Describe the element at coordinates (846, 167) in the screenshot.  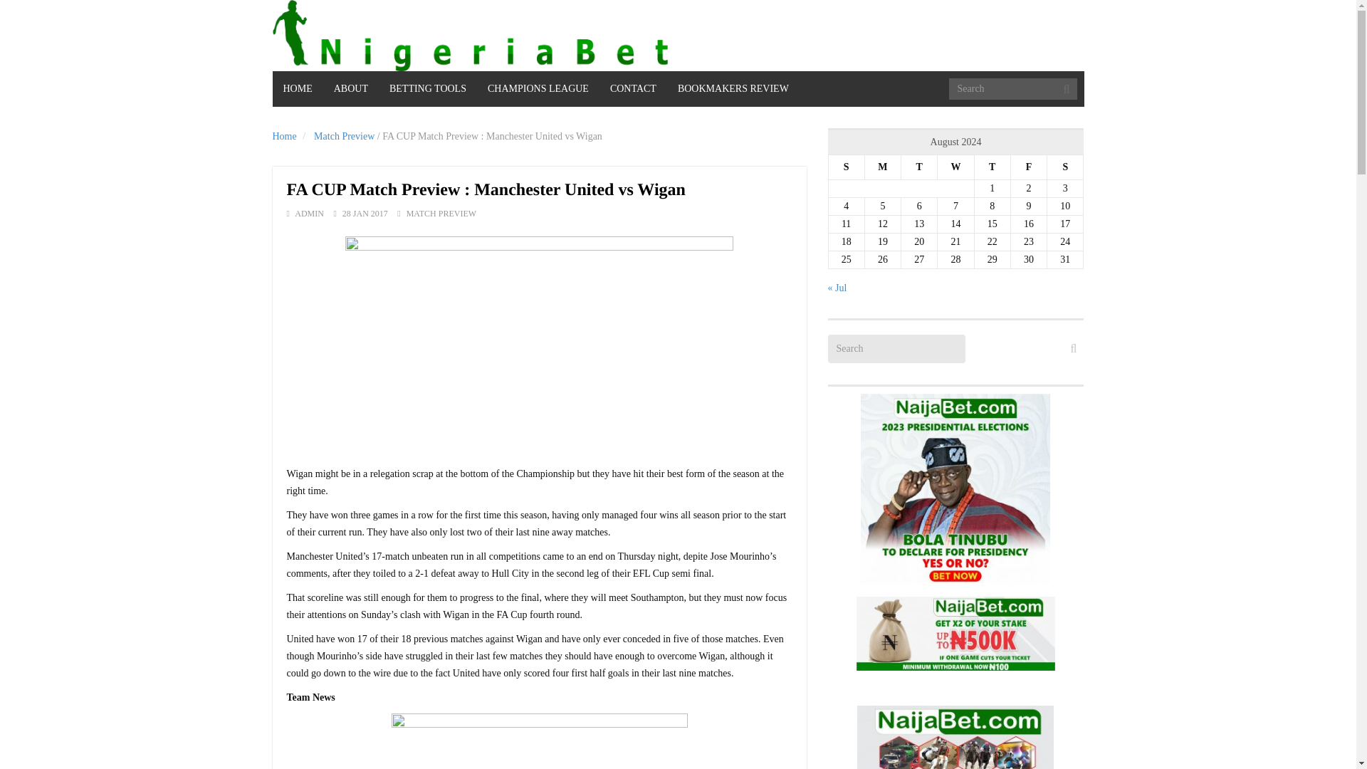
I see `Sunday` at that location.